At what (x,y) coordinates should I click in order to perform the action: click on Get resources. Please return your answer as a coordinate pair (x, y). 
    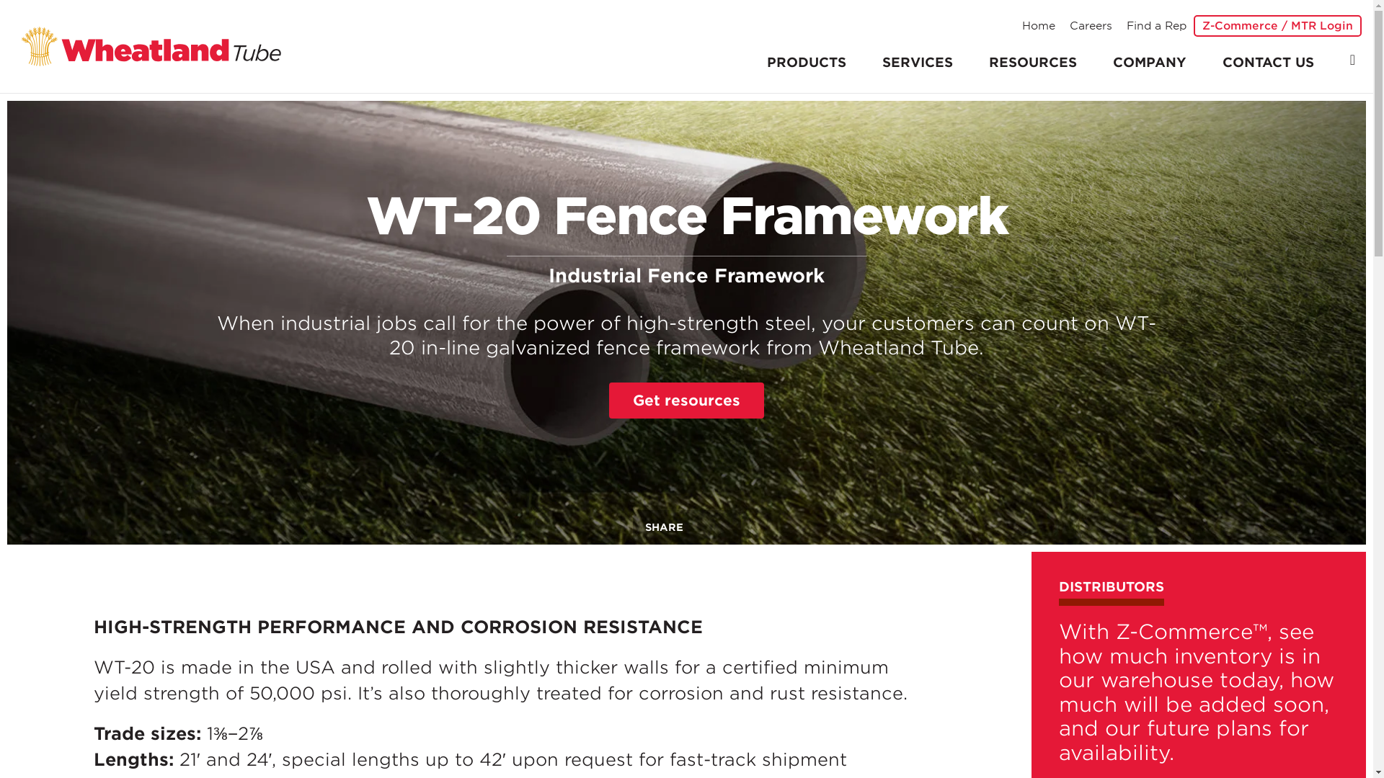
    Looking at the image, I should click on (686, 401).